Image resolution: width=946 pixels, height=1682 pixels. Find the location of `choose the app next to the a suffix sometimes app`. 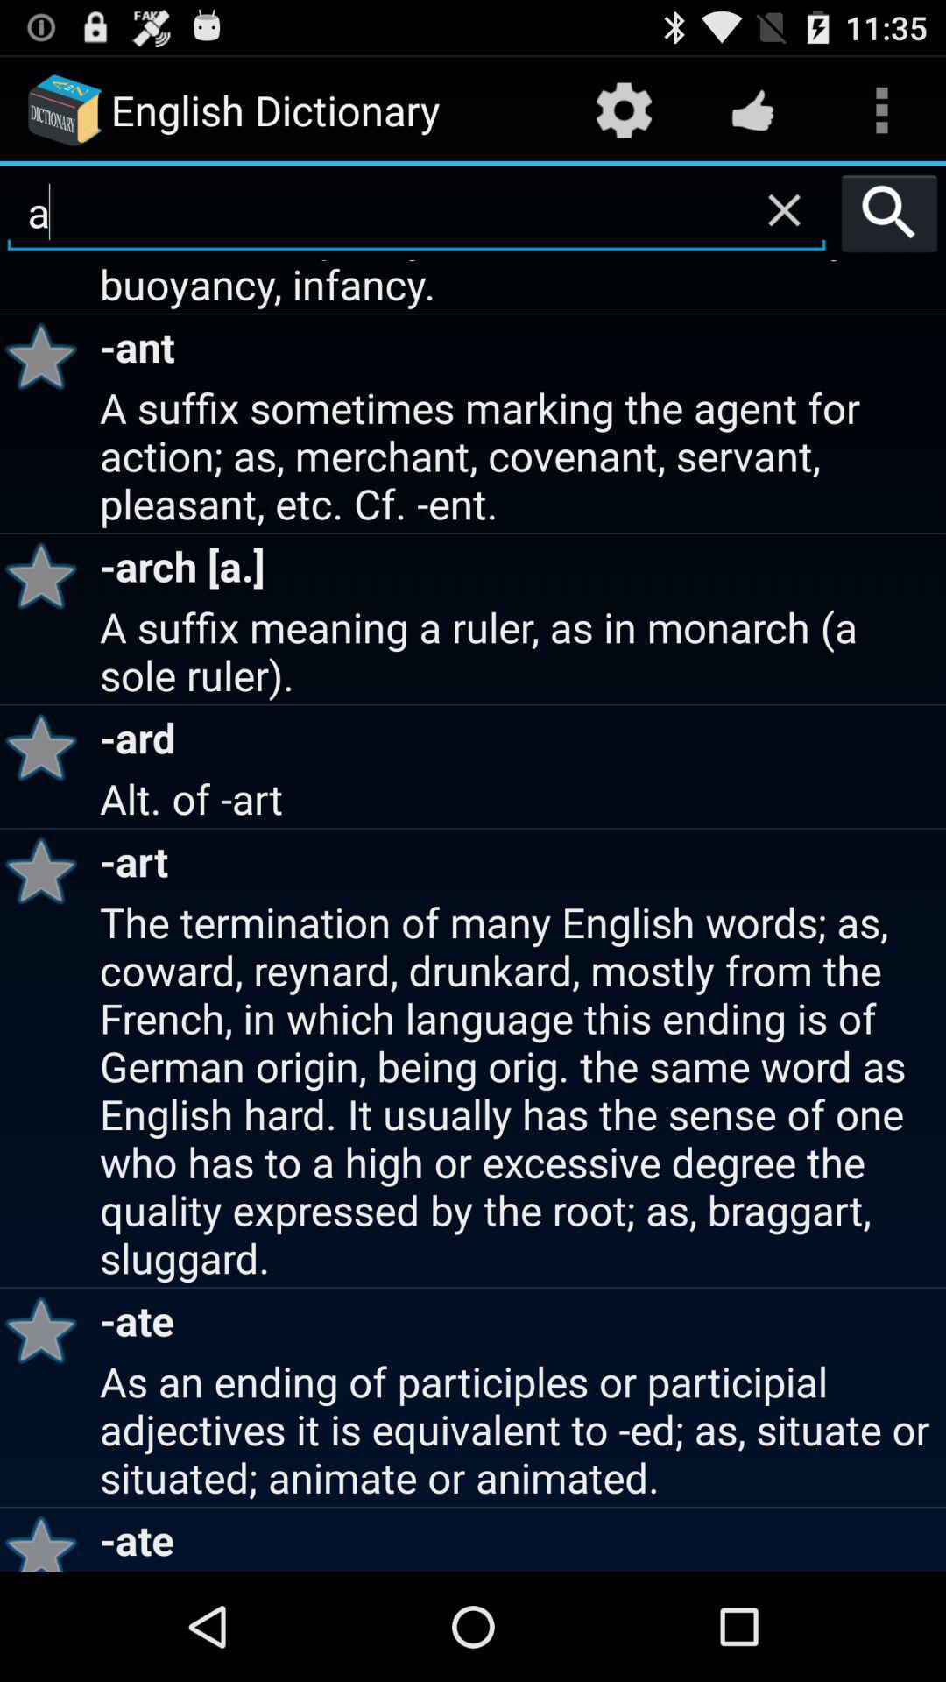

choose the app next to the a suffix sometimes app is located at coordinates (47, 575).